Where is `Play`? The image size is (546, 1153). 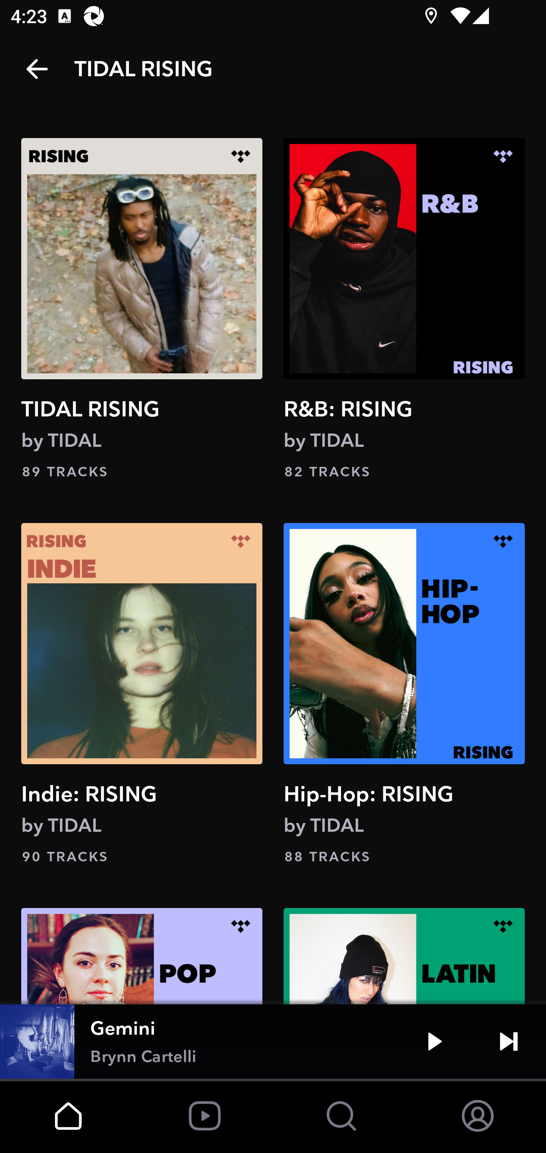
Play is located at coordinates (435, 1041).